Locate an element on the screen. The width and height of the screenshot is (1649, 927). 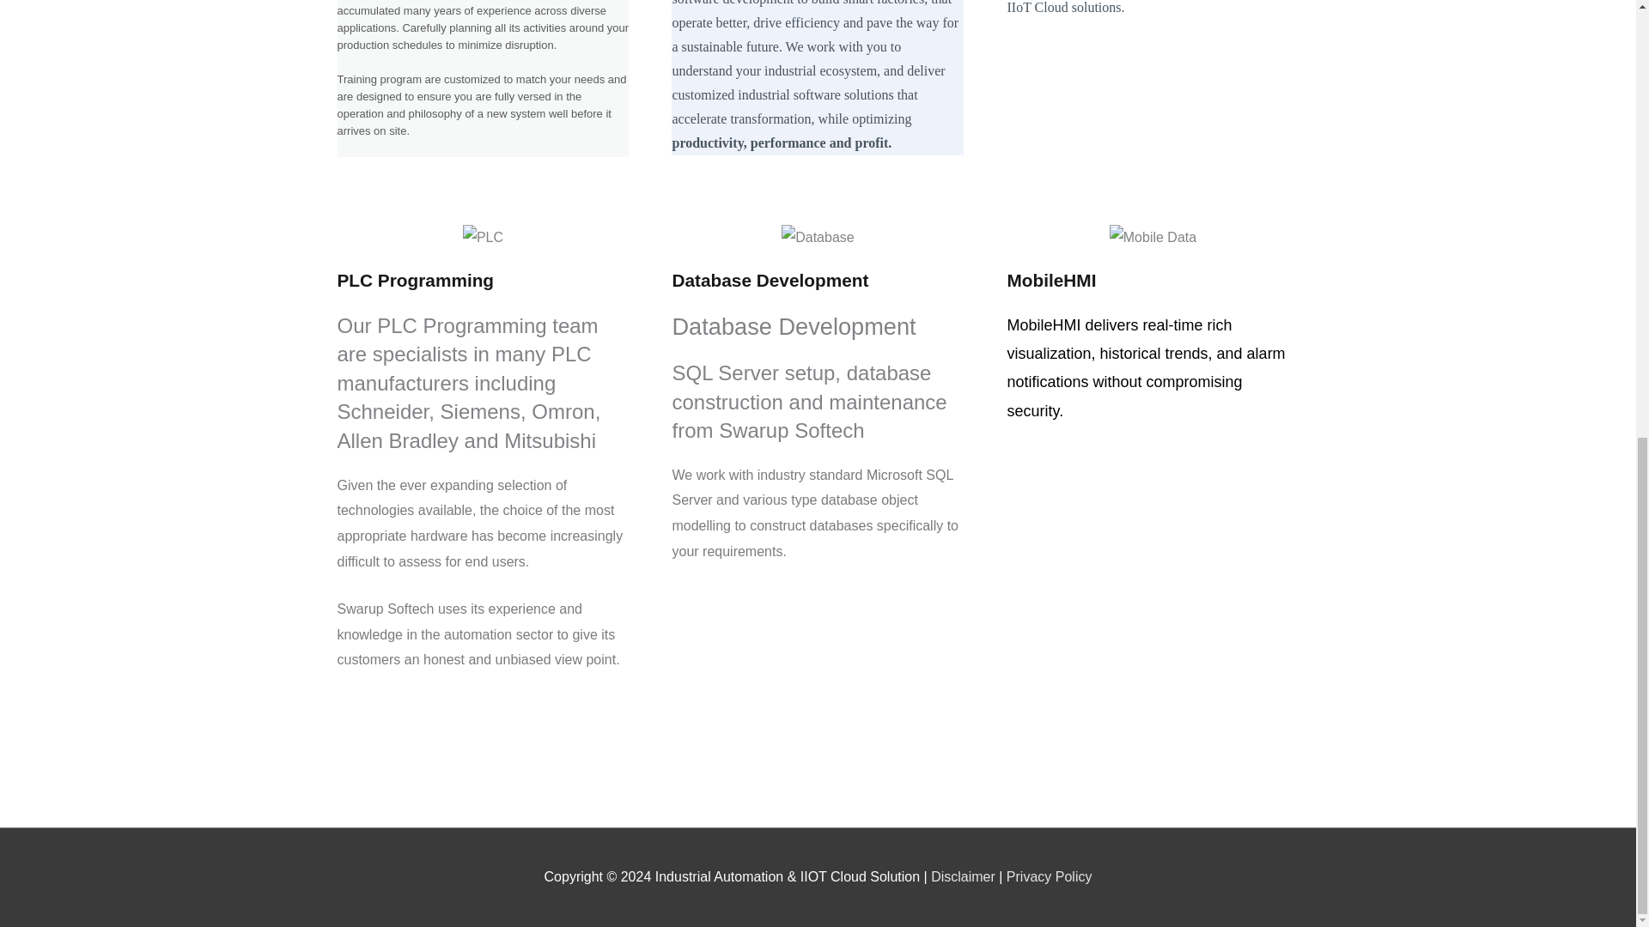
Database Software is located at coordinates (818, 237).